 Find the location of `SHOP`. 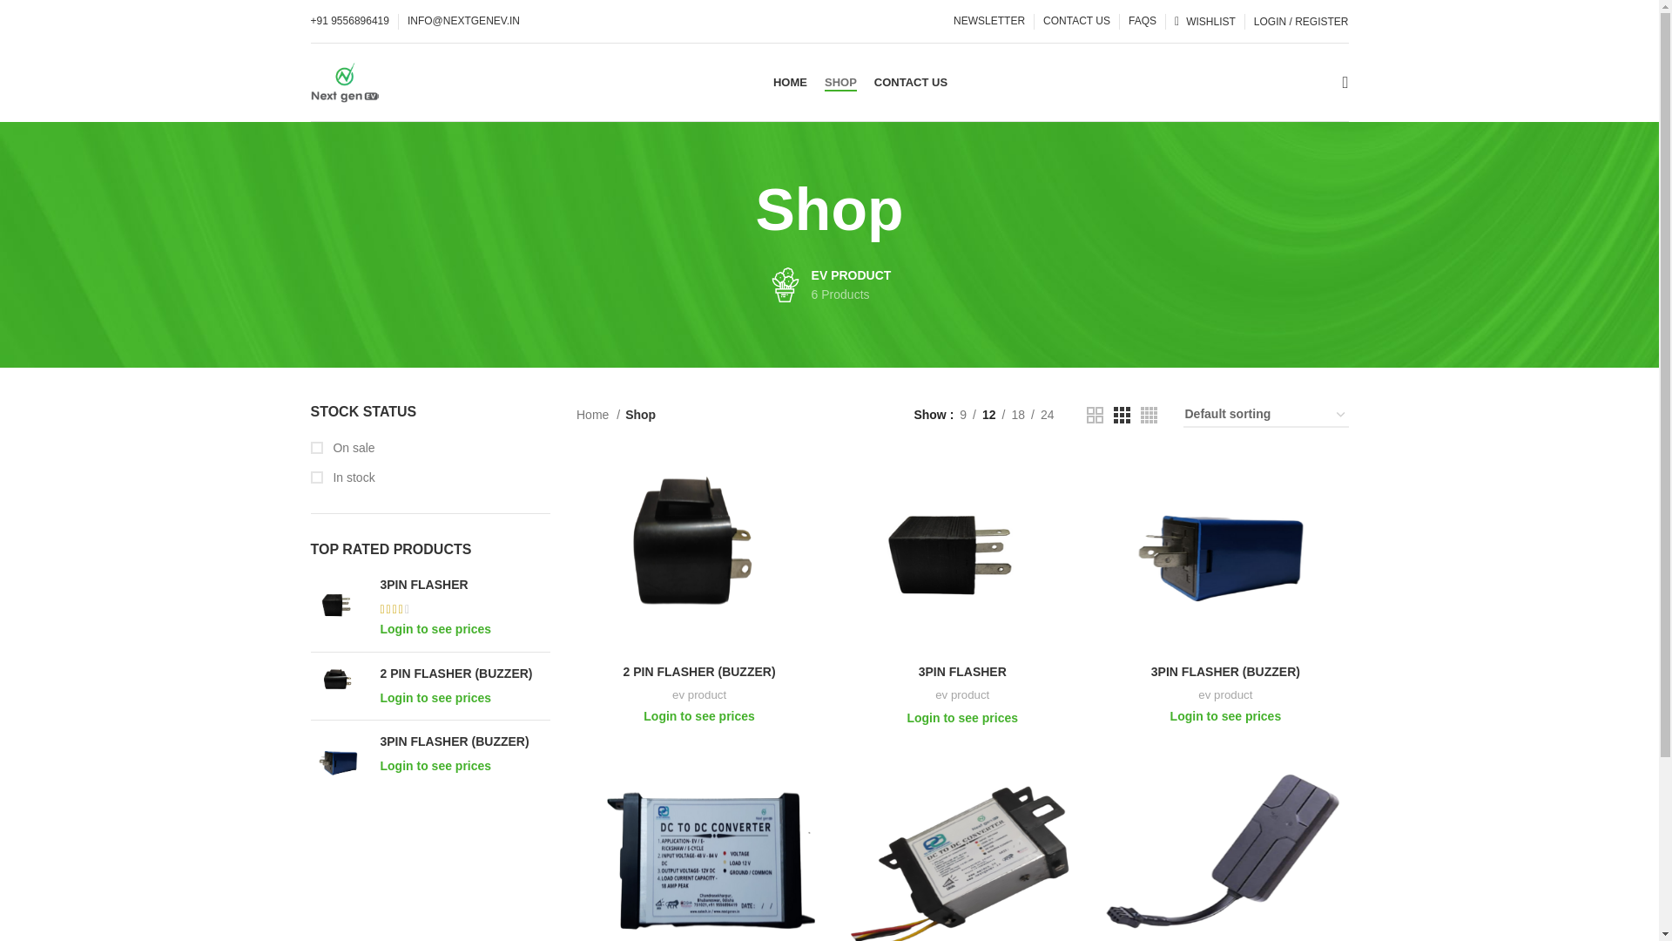

SHOP is located at coordinates (840, 82).